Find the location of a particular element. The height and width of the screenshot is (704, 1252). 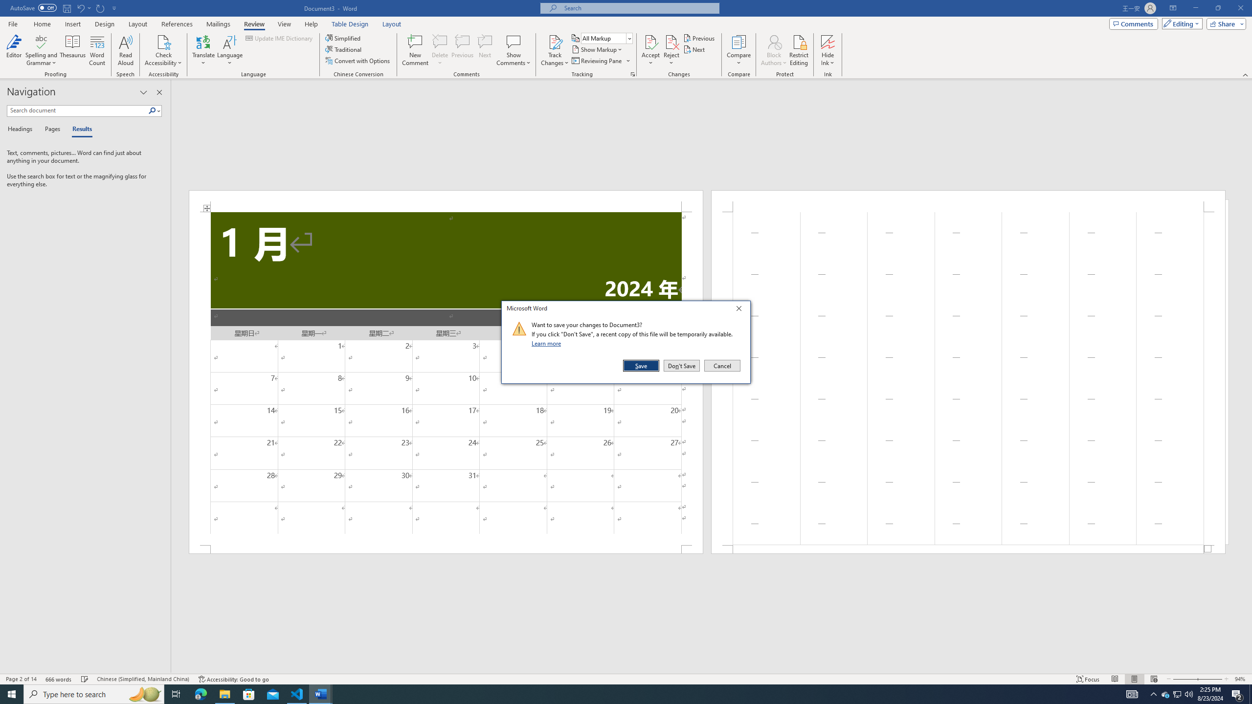

Next is located at coordinates (695, 49).